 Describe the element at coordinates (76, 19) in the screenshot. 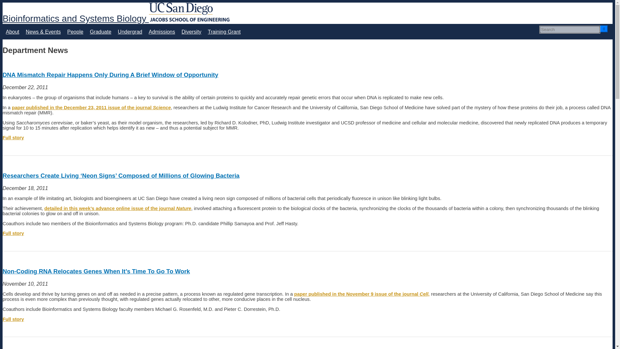

I see `Bioinformatics and Systems Biology` at that location.